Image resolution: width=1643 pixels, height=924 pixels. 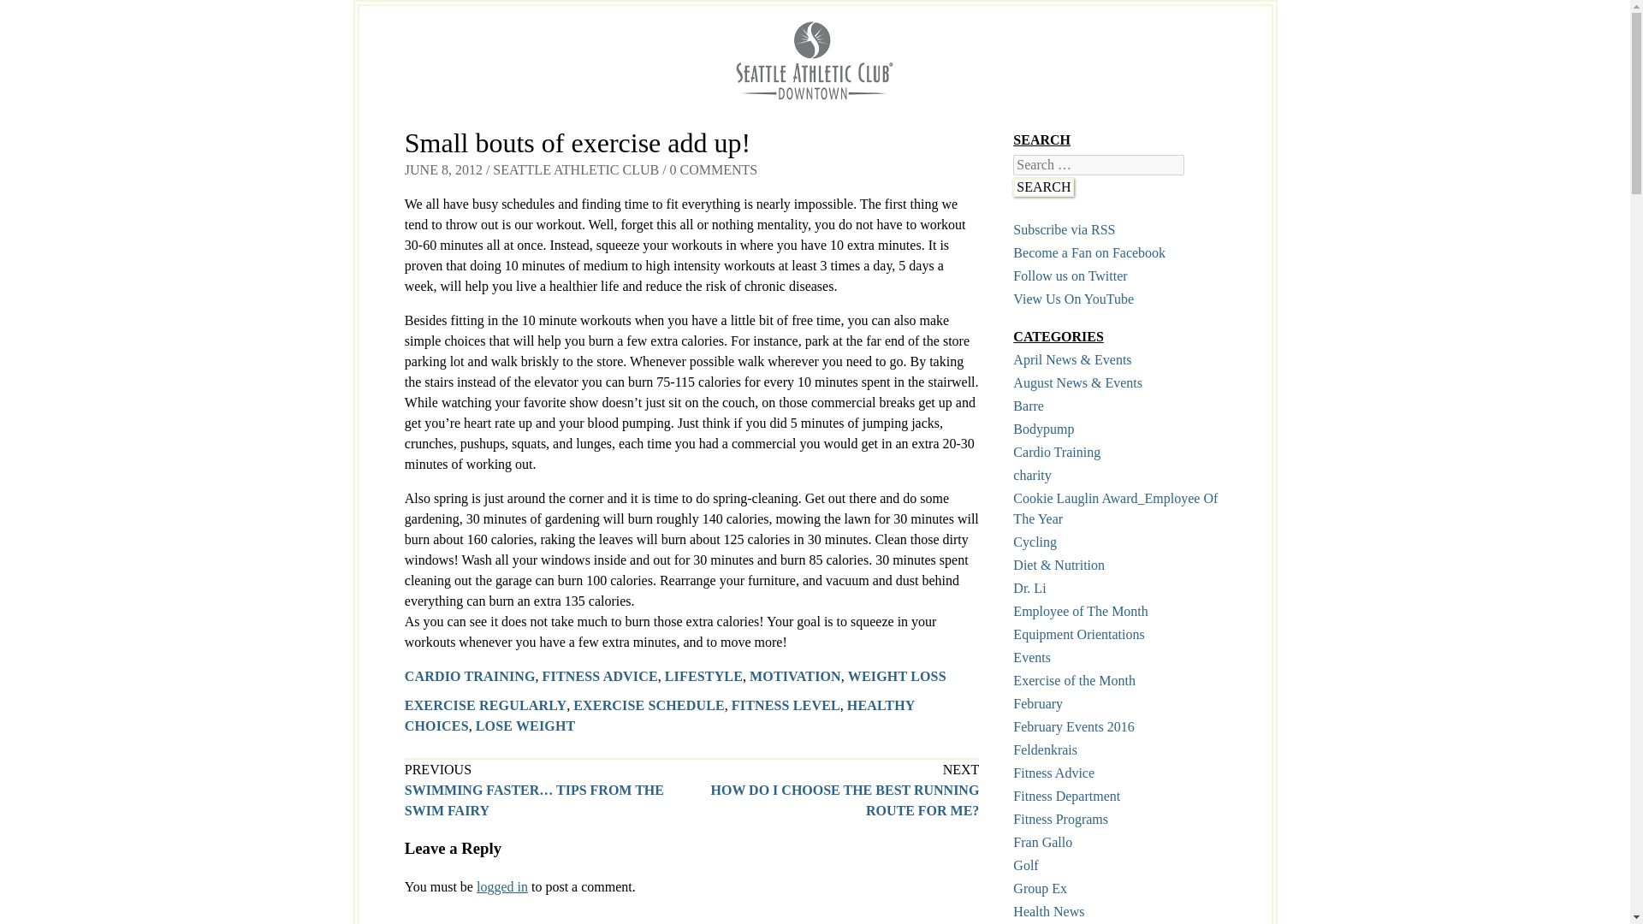 I want to click on FITNESS ADVICE, so click(x=600, y=676).